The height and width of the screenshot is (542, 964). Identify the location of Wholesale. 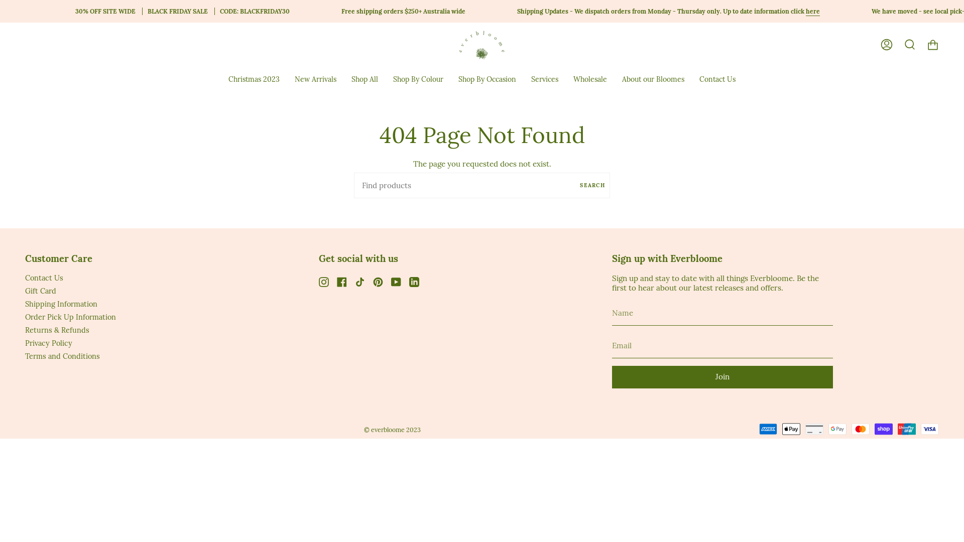
(590, 79).